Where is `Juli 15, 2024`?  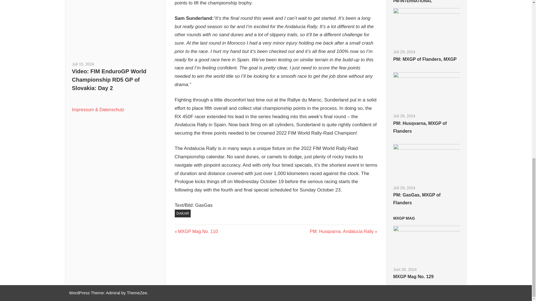 Juli 15, 2024 is located at coordinates (183, 213).